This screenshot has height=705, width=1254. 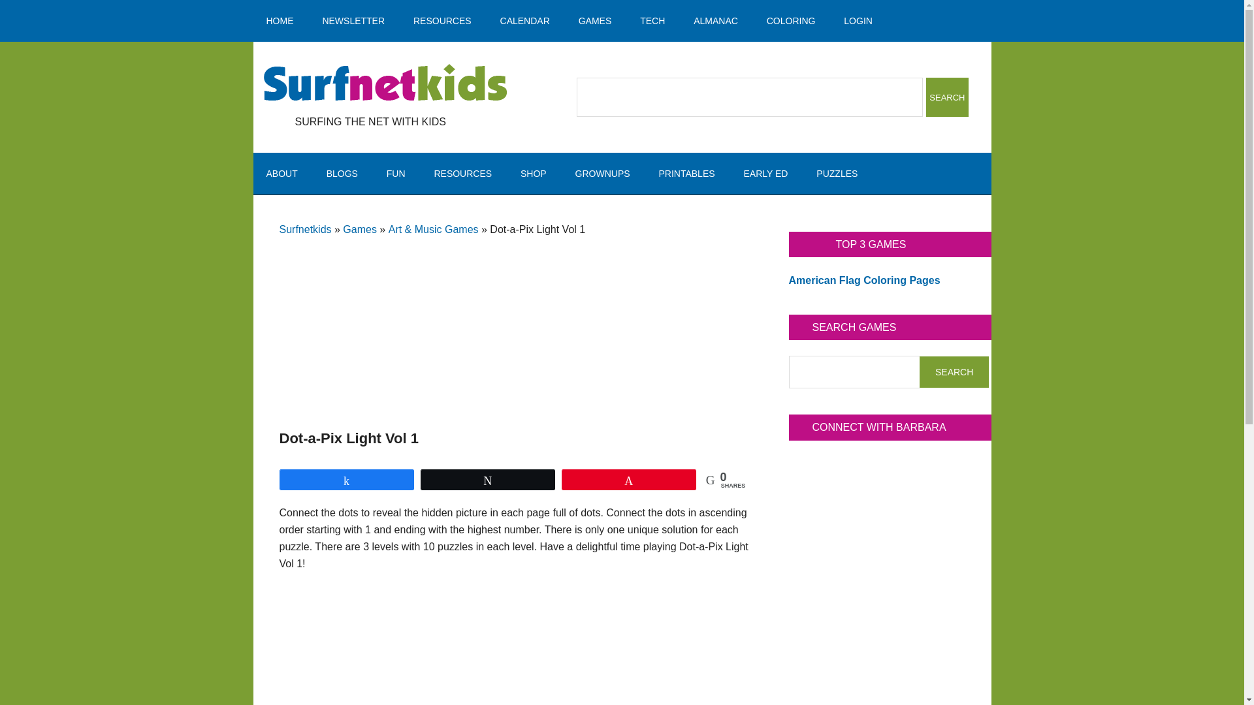 I want to click on RESOURCES, so click(x=462, y=174).